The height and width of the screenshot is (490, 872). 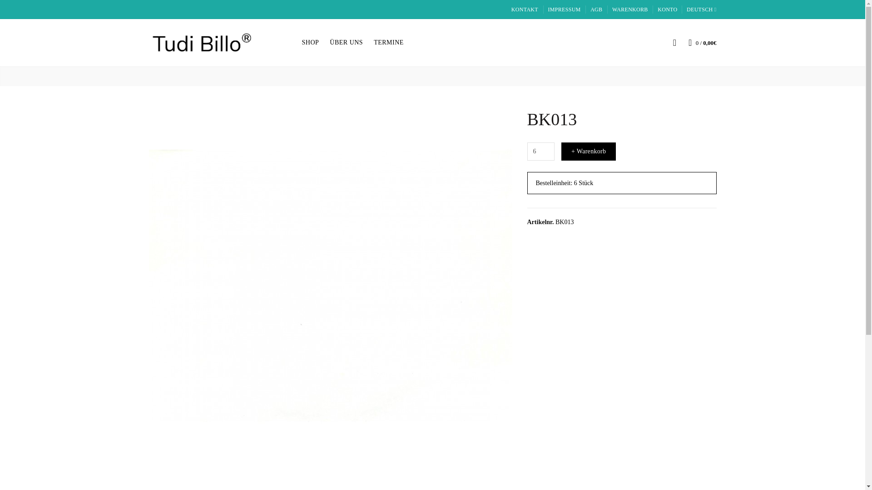 What do you see at coordinates (596, 10) in the screenshot?
I see `AGB` at bounding box center [596, 10].